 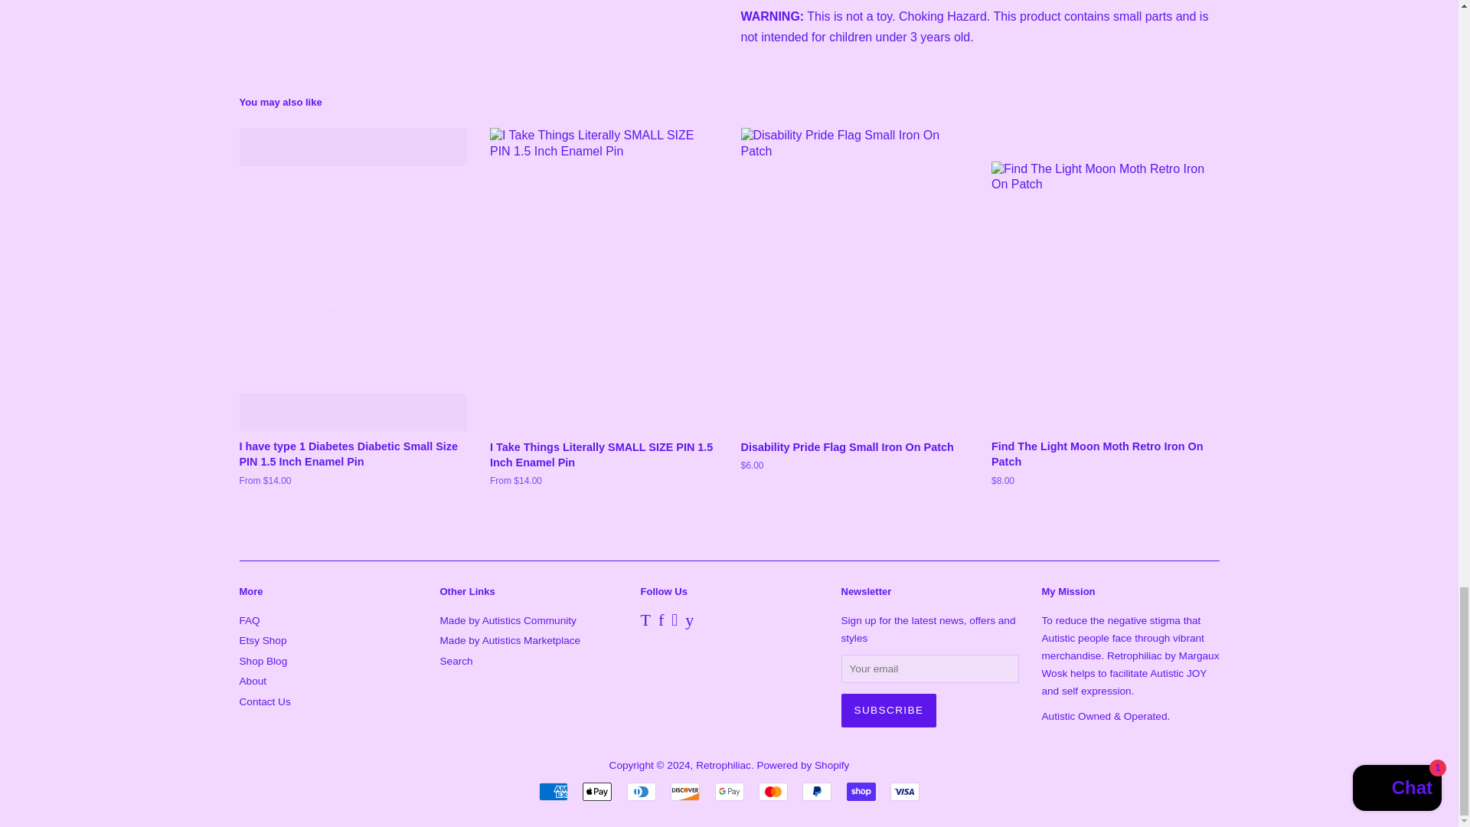 I want to click on Mastercard, so click(x=773, y=792).